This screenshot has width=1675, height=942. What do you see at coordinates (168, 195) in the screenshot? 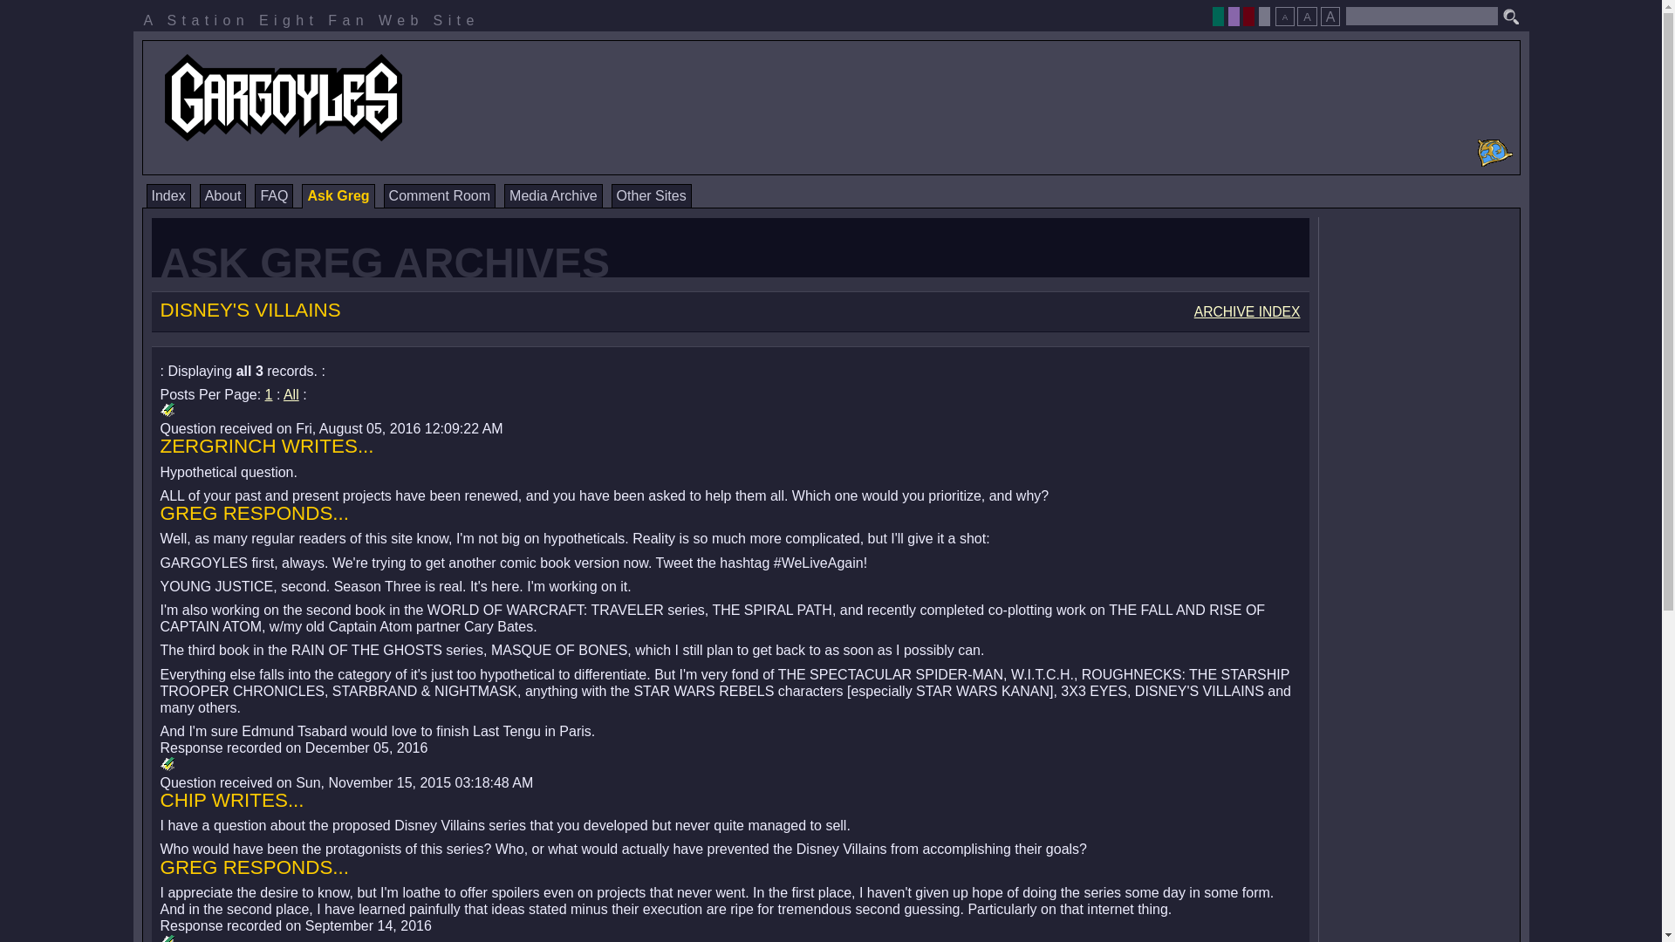
I see `Index` at bounding box center [168, 195].